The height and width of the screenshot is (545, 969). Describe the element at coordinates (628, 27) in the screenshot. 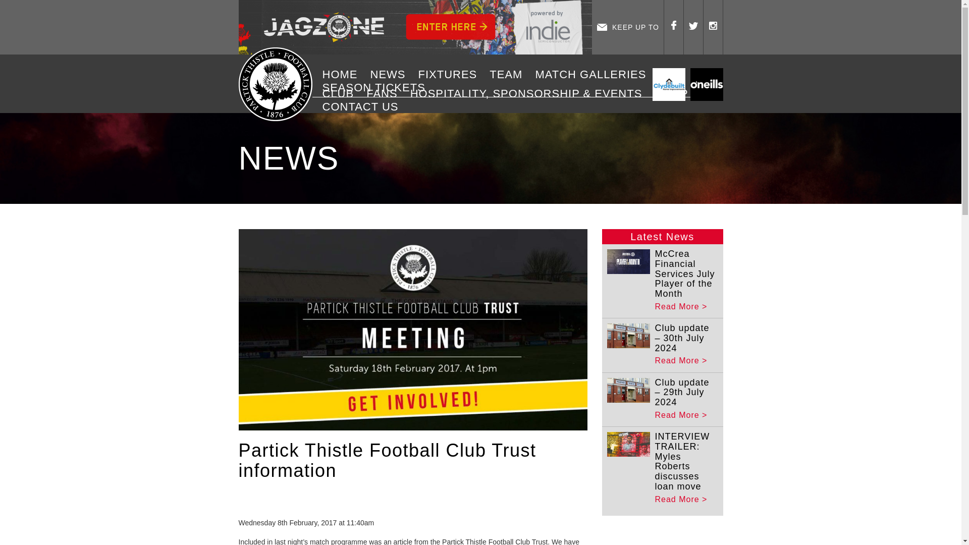

I see `KEEP UP TO DATE` at that location.